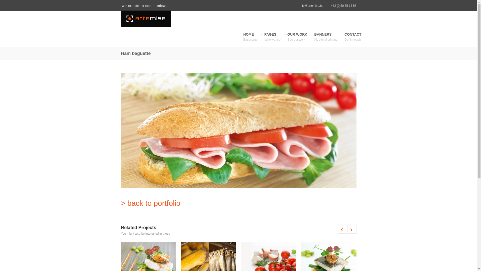 Image resolution: width=481 pixels, height=271 pixels. Describe the element at coordinates (344, 6) in the screenshot. I see `+32 (0)50 55 15 55` at that location.